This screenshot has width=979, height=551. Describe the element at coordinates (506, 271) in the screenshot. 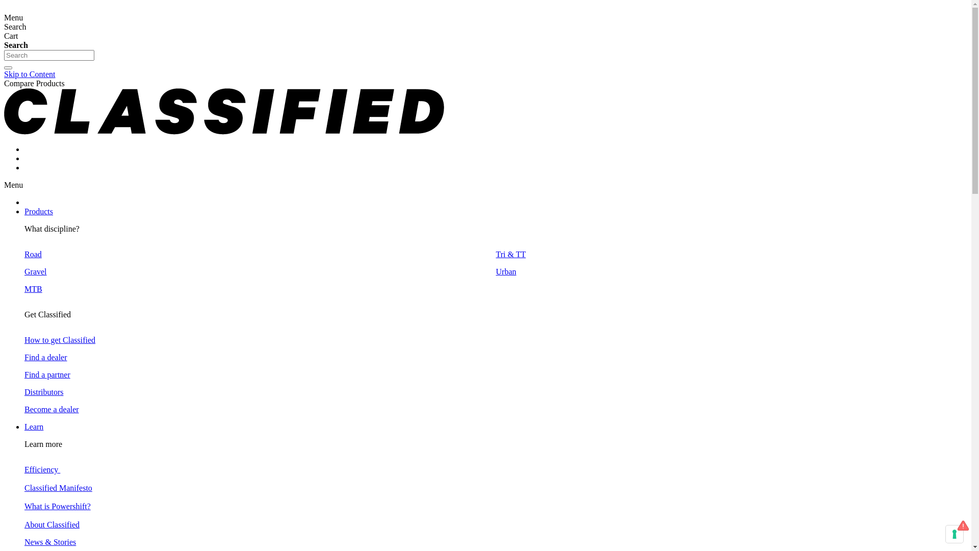

I see `Urban` at that location.